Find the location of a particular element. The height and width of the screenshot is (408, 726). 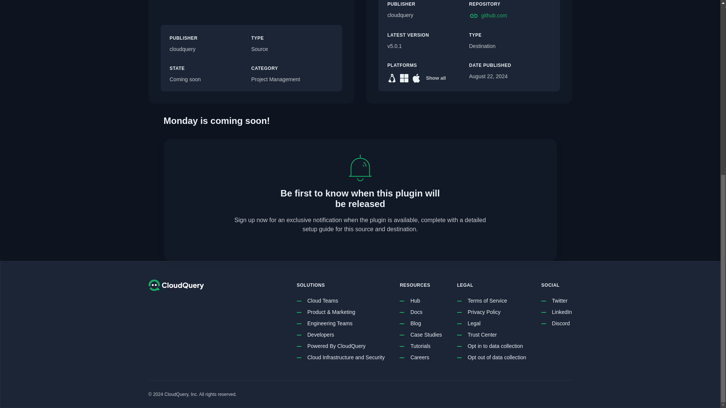

Destination is located at coordinates (510, 46).